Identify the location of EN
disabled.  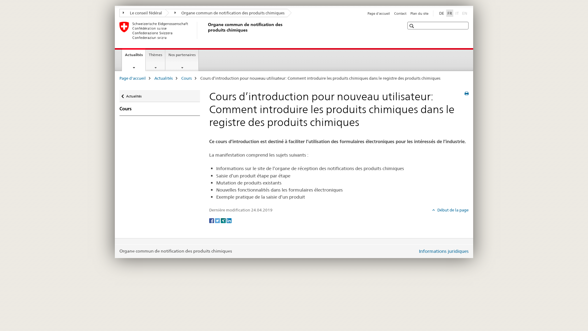
(465, 13).